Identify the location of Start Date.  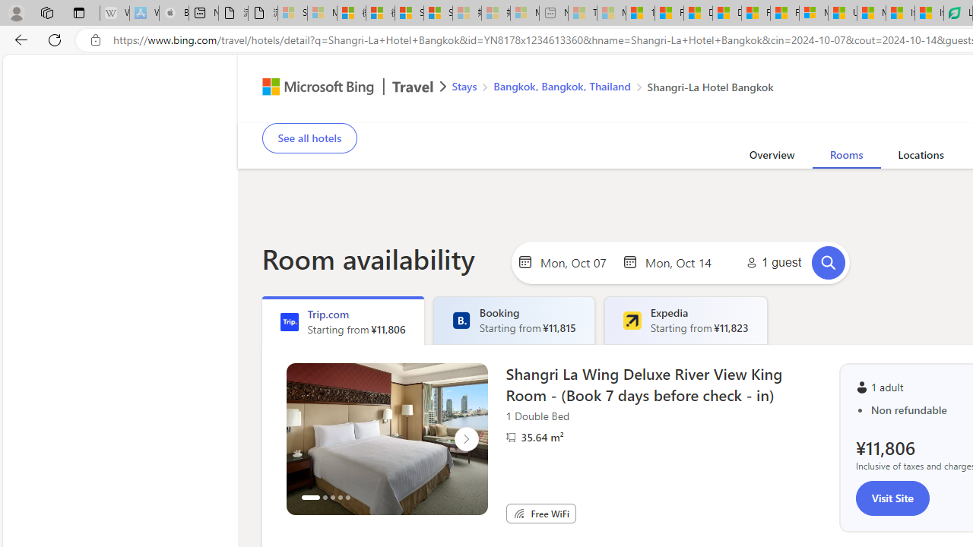
(577, 261).